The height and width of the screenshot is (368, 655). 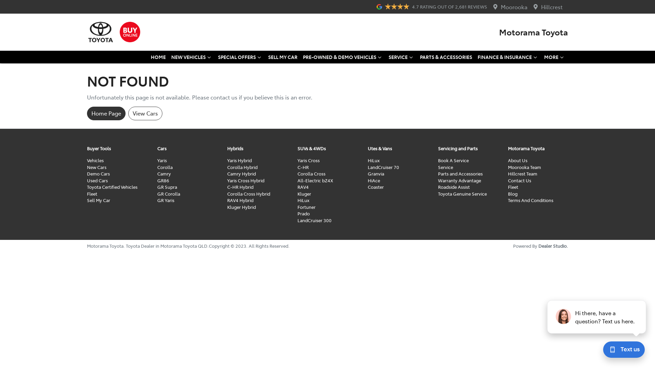 What do you see at coordinates (508, 57) in the screenshot?
I see `FINANCE & INSURANCE` at bounding box center [508, 57].